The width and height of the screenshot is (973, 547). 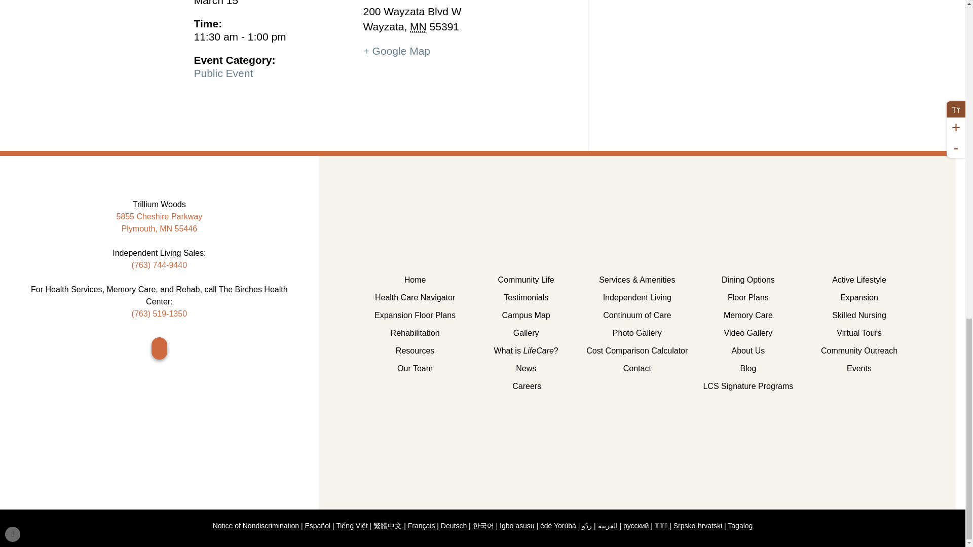 What do you see at coordinates (418, 26) in the screenshot?
I see `Minnesota` at bounding box center [418, 26].